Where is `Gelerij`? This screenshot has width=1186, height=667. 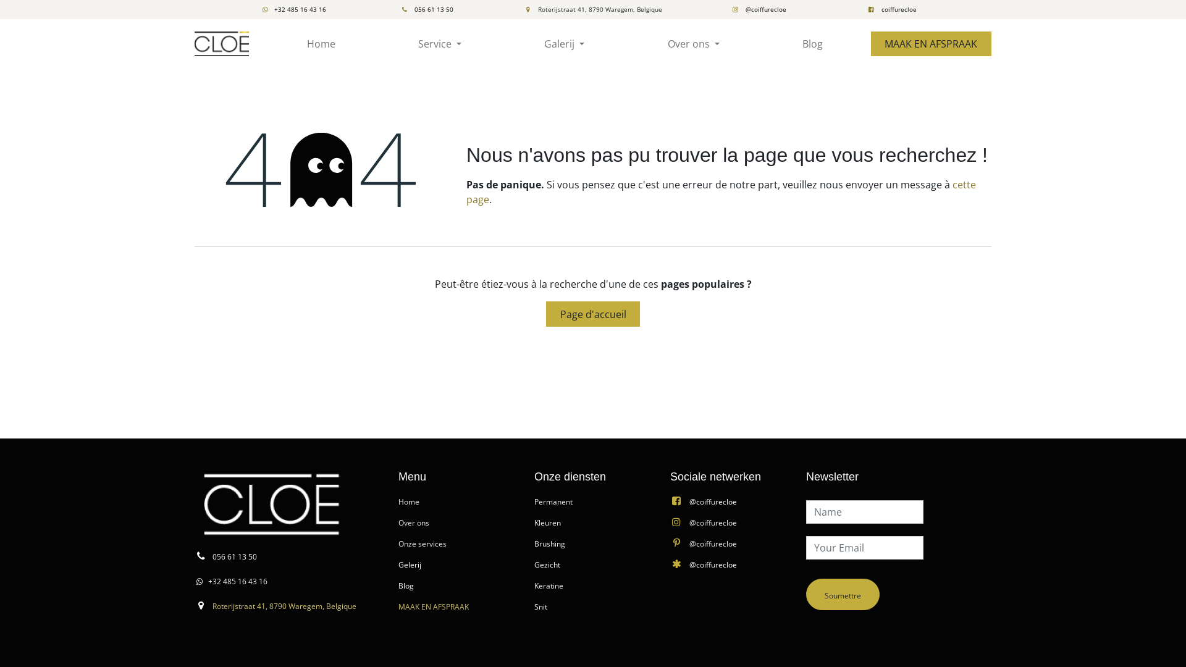
Gelerij is located at coordinates (410, 564).